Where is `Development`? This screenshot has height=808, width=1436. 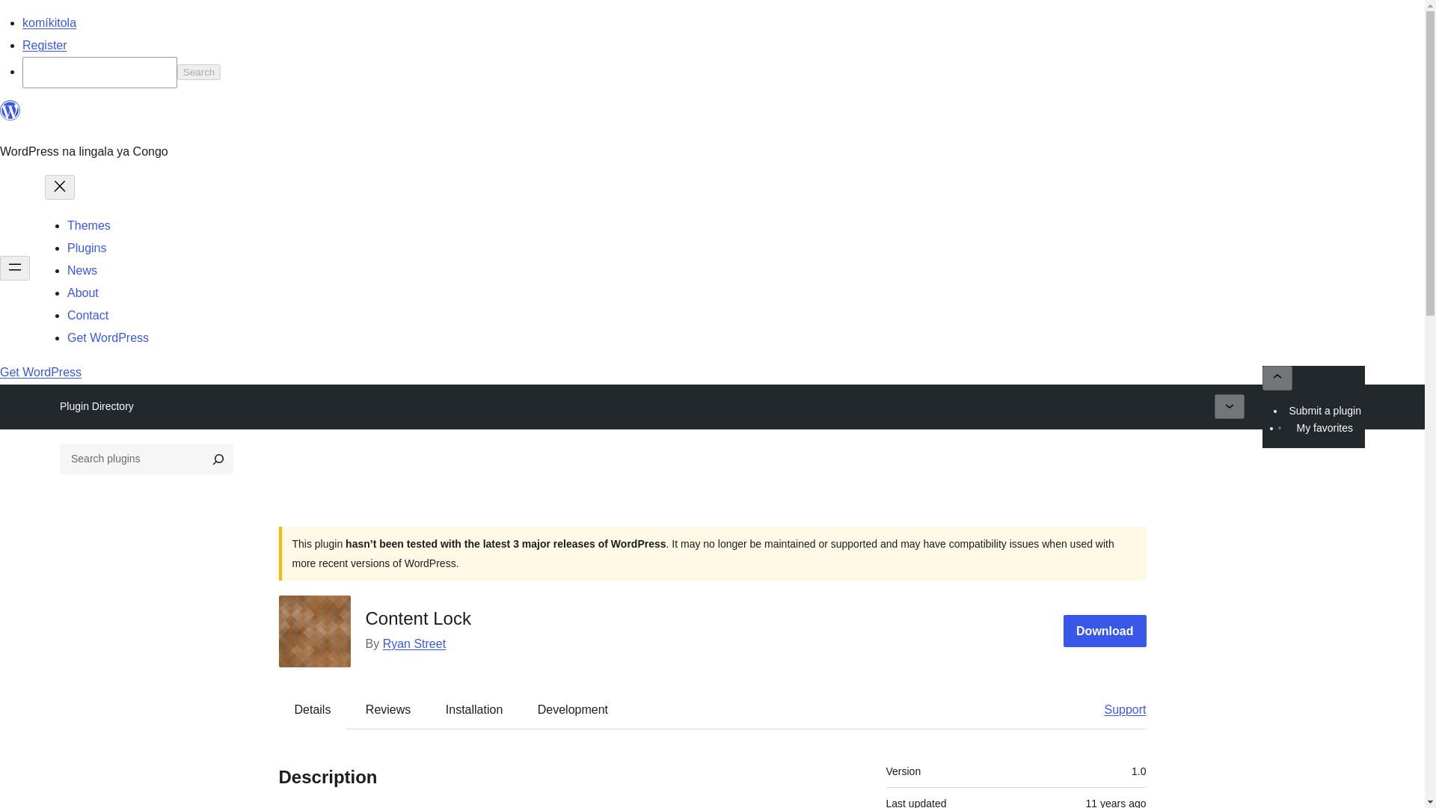
Development is located at coordinates (573, 709).